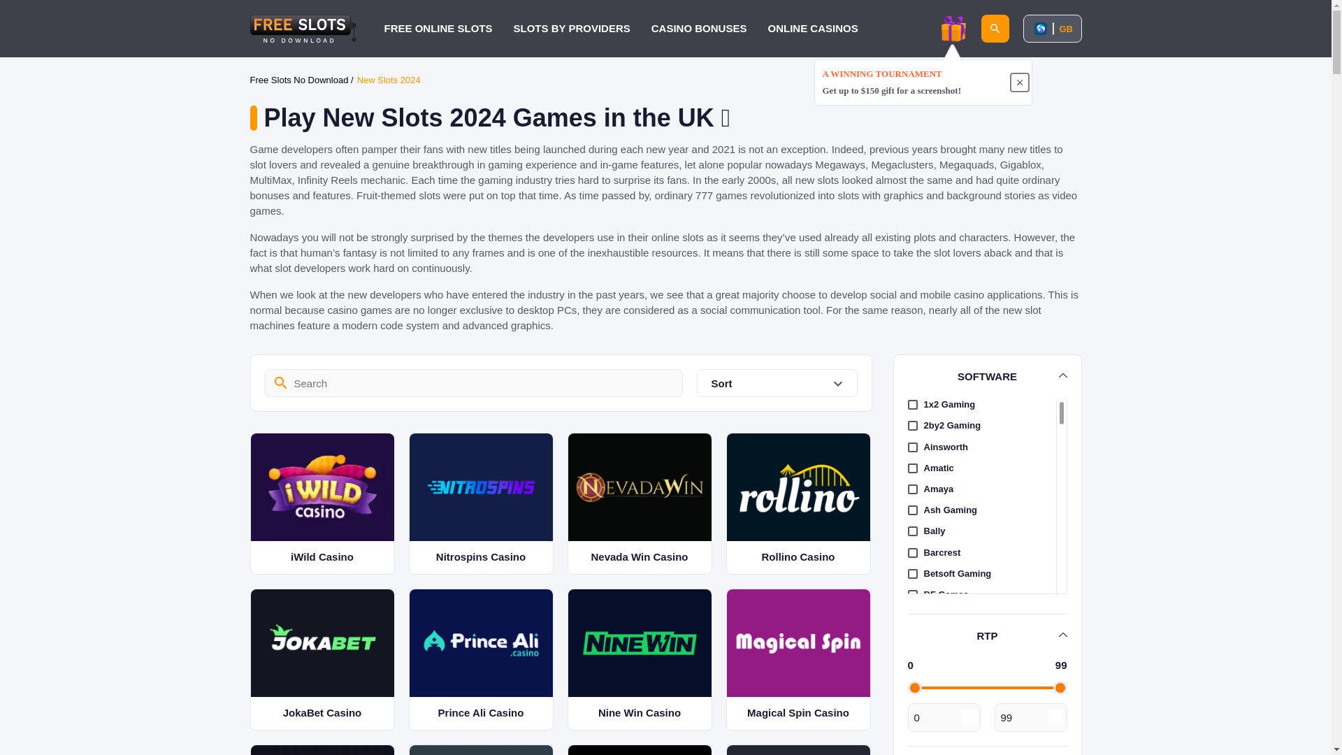  What do you see at coordinates (798, 503) in the screenshot?
I see `Rollino Casino` at bounding box center [798, 503].